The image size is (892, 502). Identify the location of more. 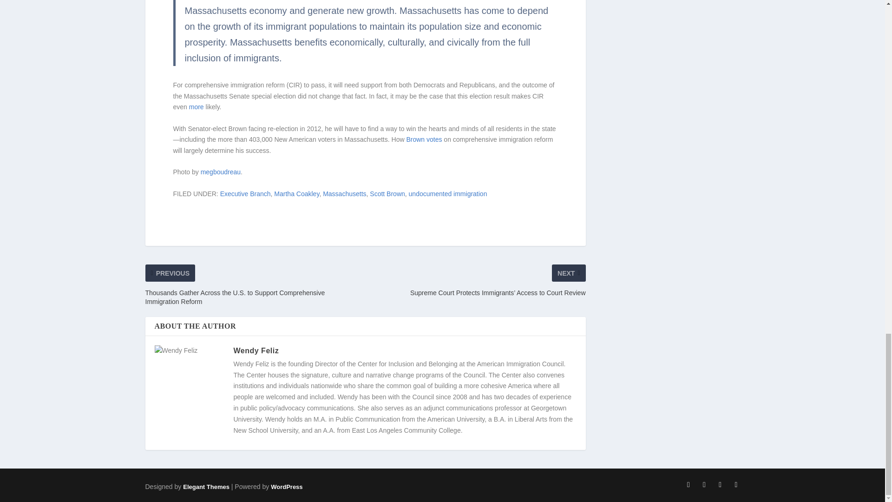
(197, 107).